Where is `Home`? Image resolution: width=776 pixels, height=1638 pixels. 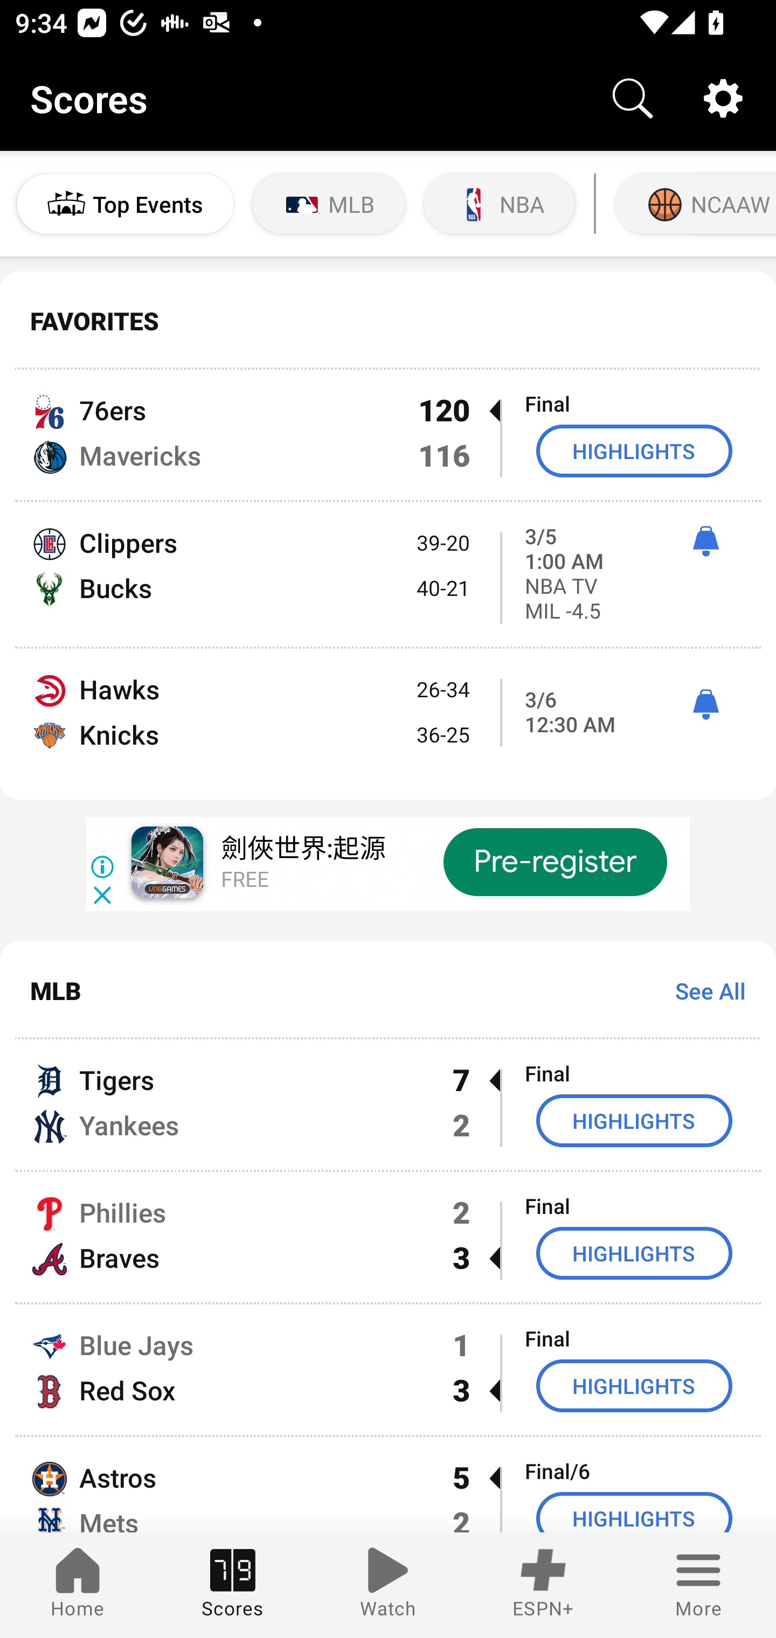 Home is located at coordinates (78, 1585).